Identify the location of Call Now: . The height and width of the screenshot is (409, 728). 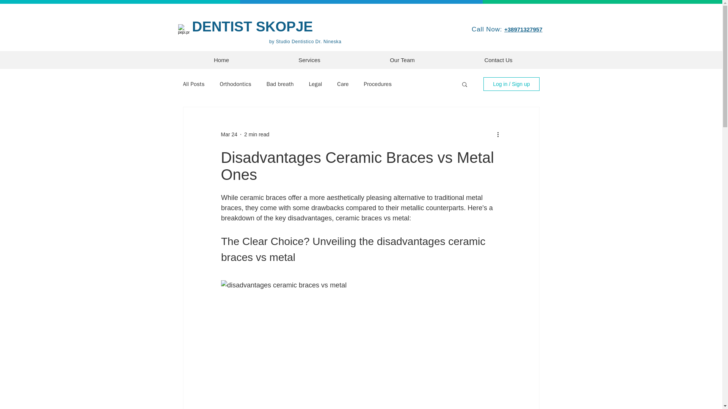
(488, 30).